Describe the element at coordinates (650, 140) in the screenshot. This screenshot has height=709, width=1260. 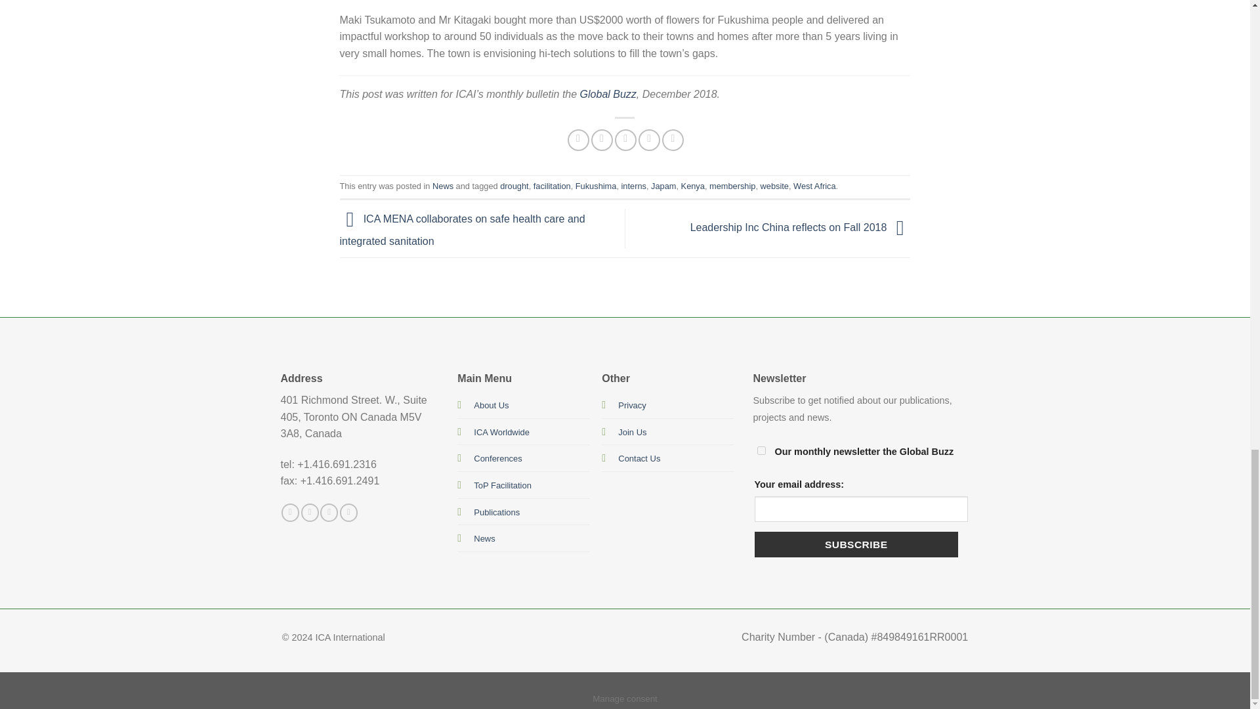
I see `Pin on Pinterest` at that location.